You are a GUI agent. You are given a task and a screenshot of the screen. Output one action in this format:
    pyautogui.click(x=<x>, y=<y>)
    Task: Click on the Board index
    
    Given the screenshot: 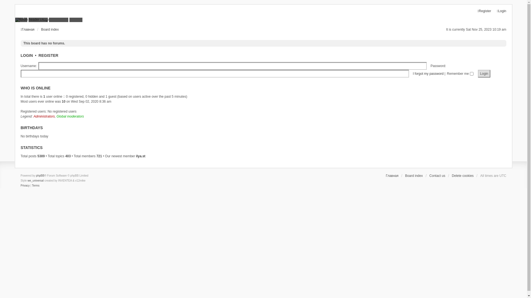 What is the action you would take?
    pyautogui.click(x=50, y=30)
    